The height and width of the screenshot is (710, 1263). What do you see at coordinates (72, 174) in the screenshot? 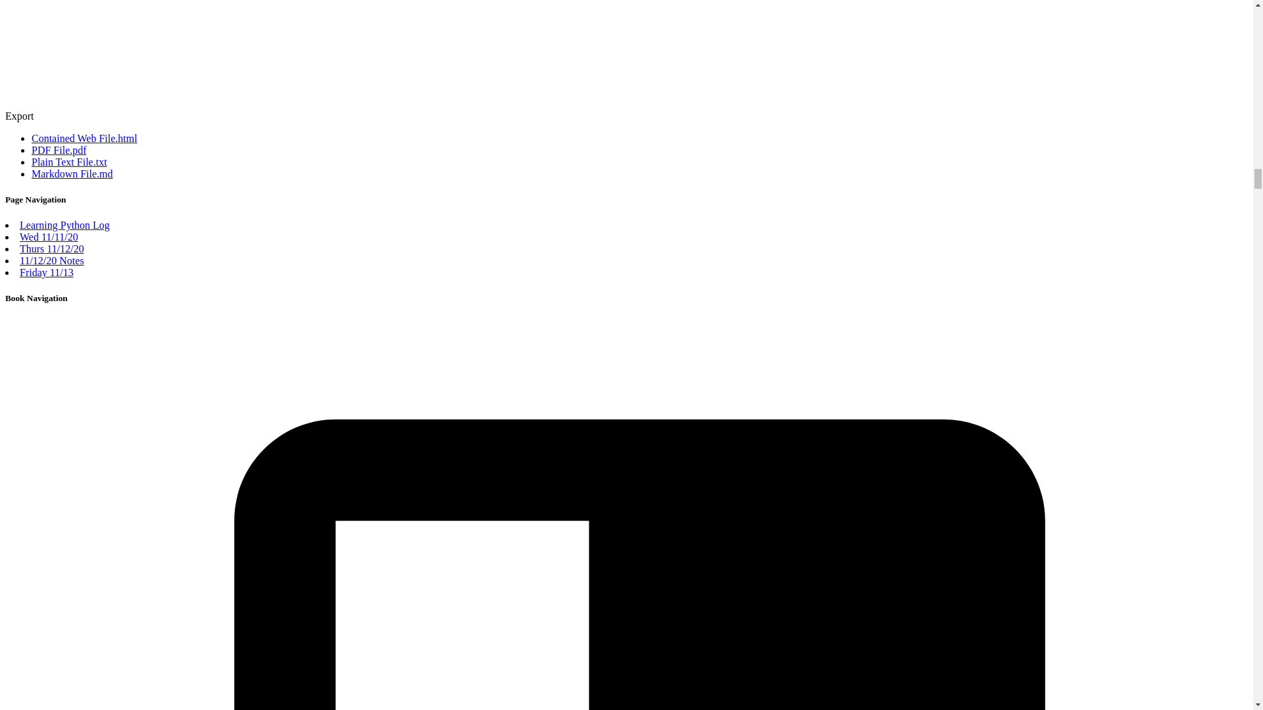
I see `Markdown File.md` at bounding box center [72, 174].